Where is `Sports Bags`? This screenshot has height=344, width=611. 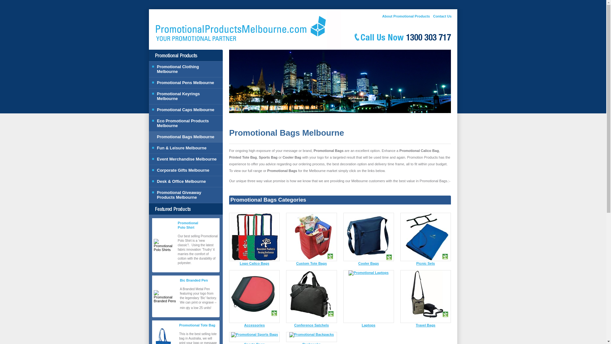 Sports Bags is located at coordinates (254, 343).